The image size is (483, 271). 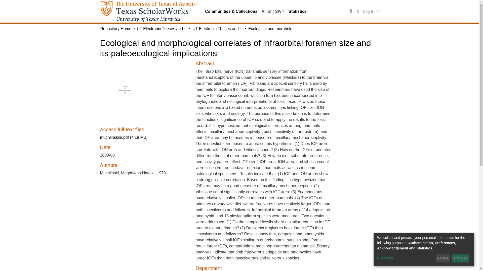 I want to click on Repository Home, so click(x=116, y=29).